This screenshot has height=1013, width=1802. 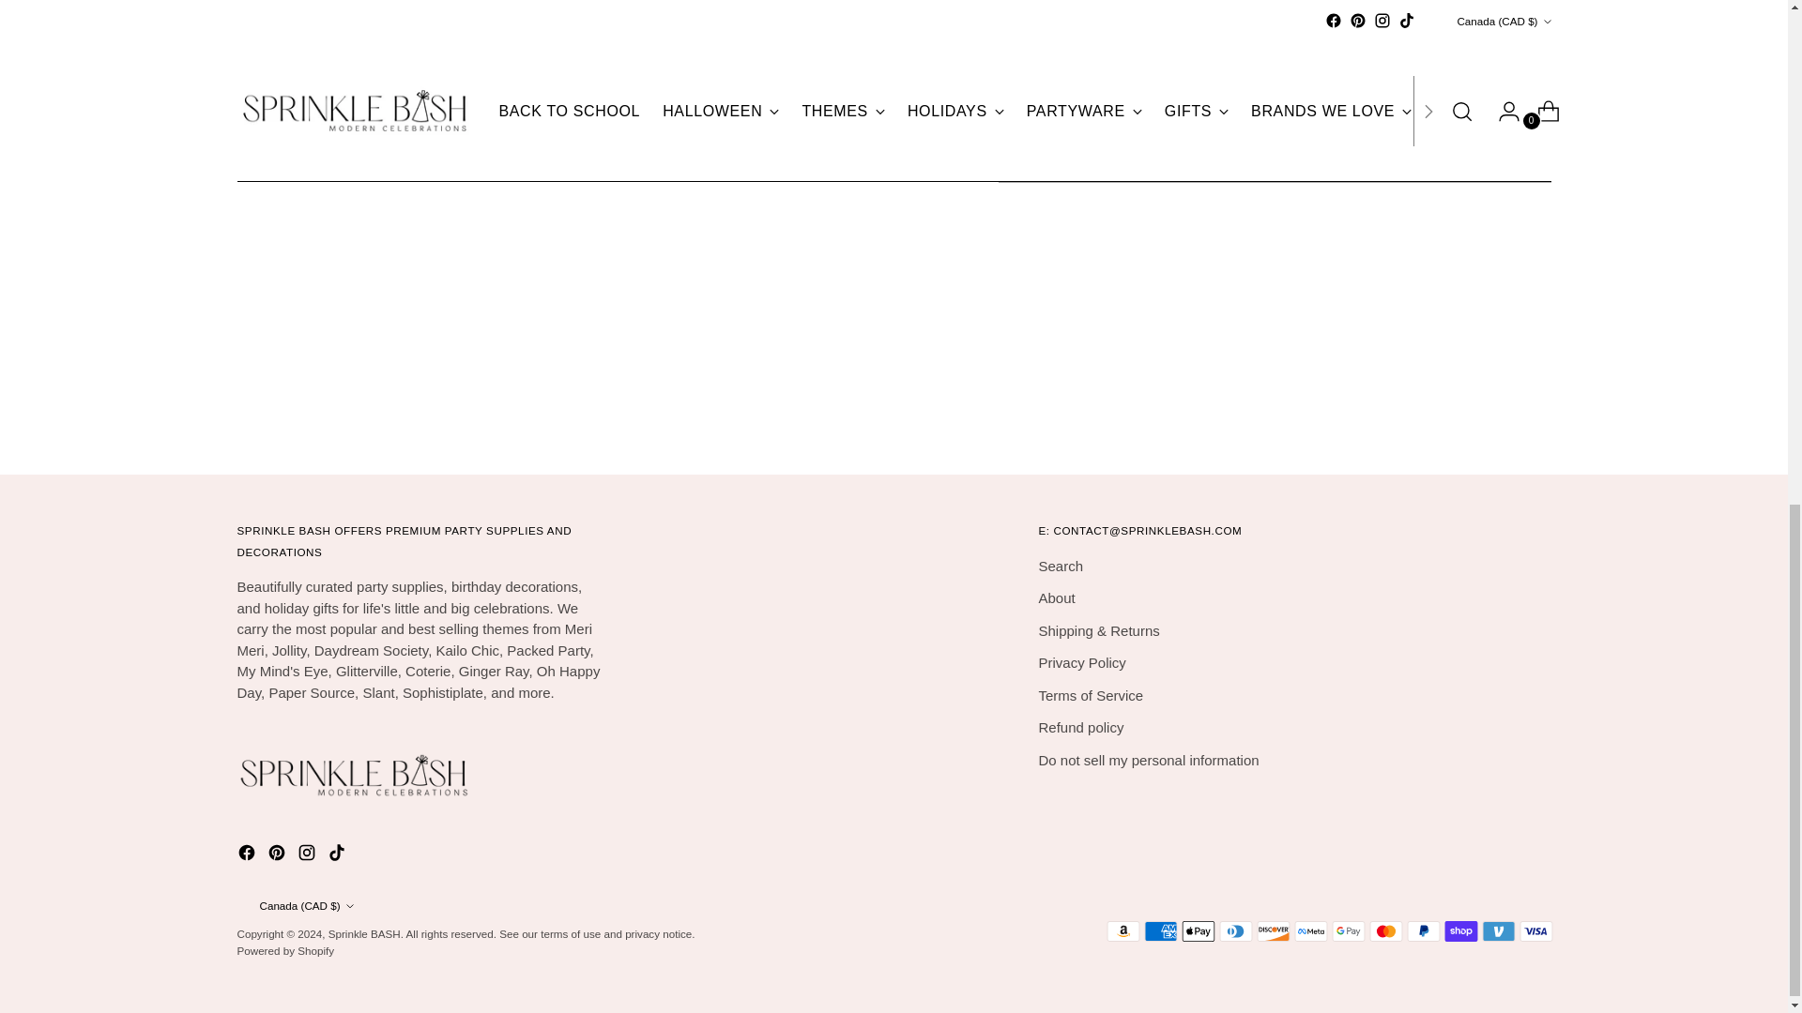 What do you see at coordinates (278, 855) in the screenshot?
I see `Sprinkle BASH on Pinterest` at bounding box center [278, 855].